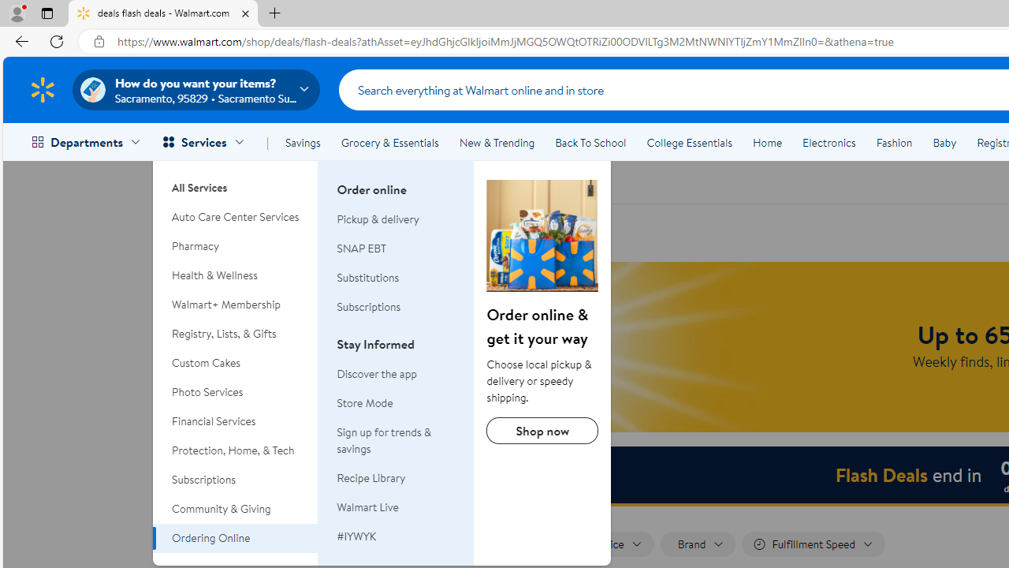 The image size is (1009, 568). I want to click on Discover the app, so click(377, 373).